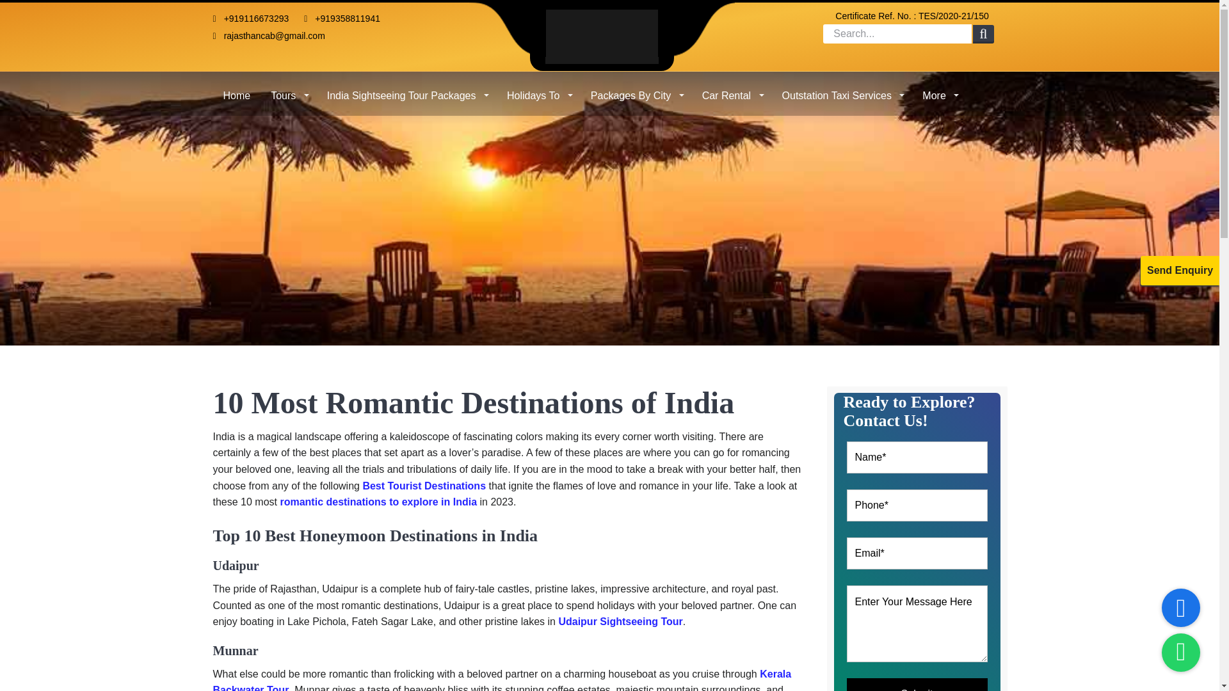  I want to click on Tours, so click(289, 91).